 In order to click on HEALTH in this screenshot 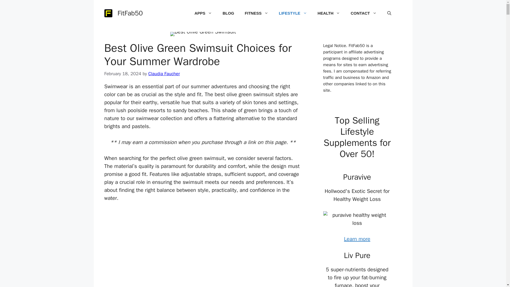, I will do `click(329, 13)`.